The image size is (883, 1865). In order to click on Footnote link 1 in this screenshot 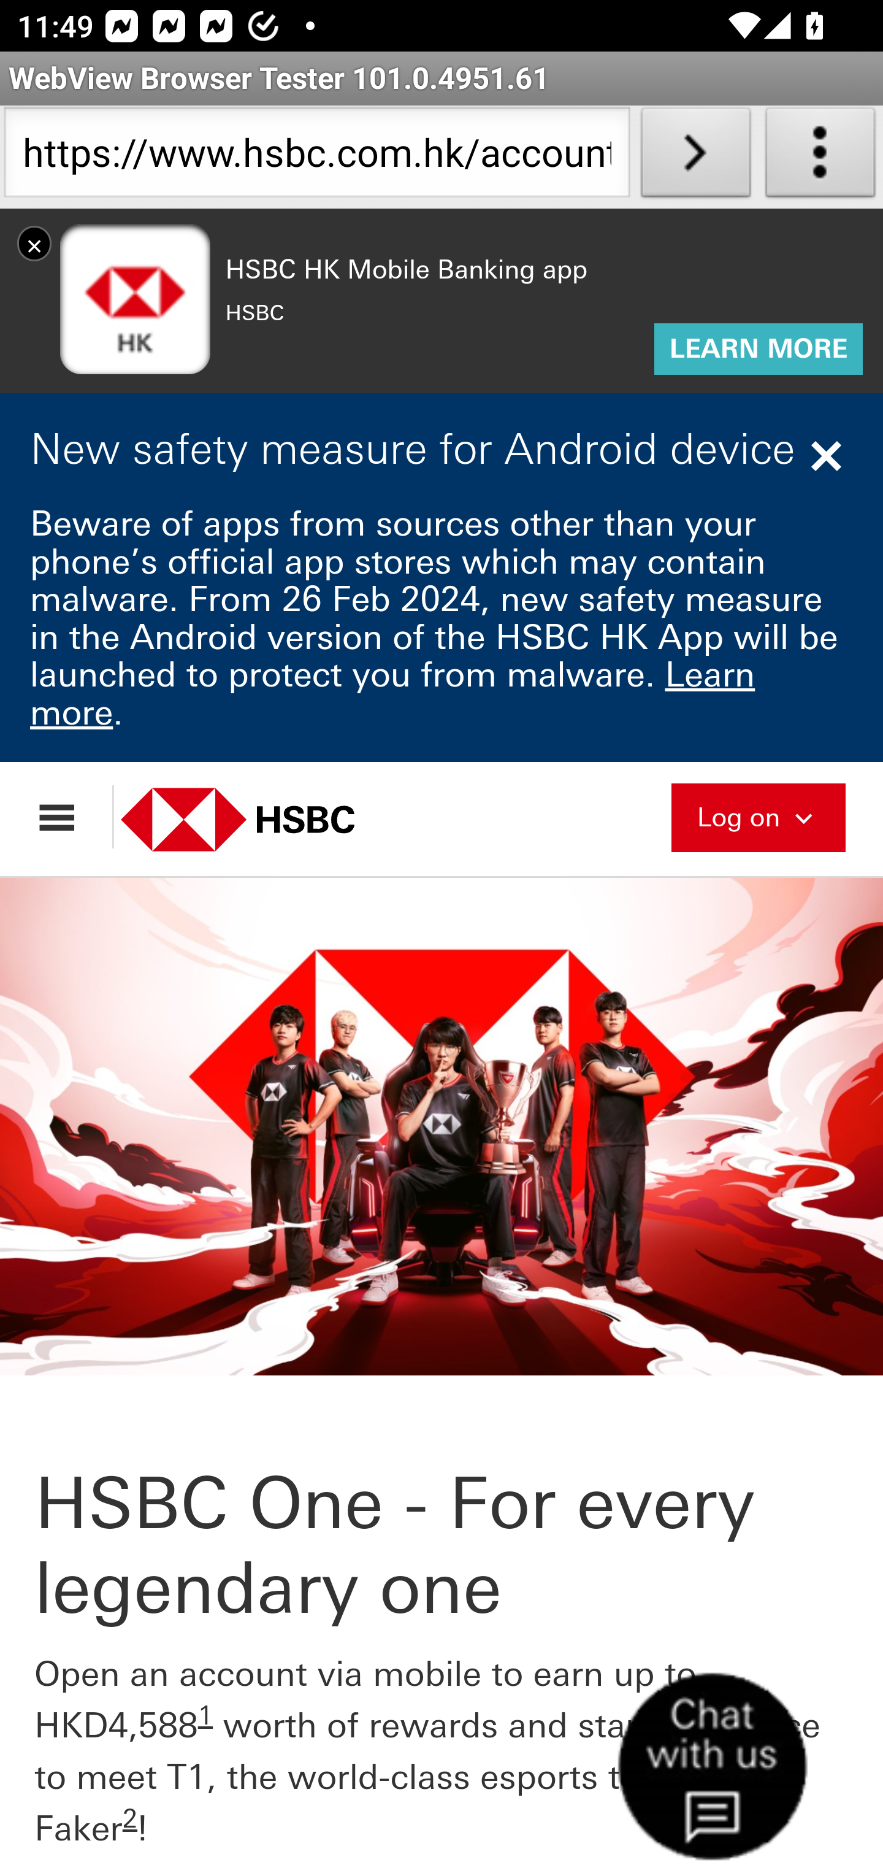, I will do `click(206, 1715)`.